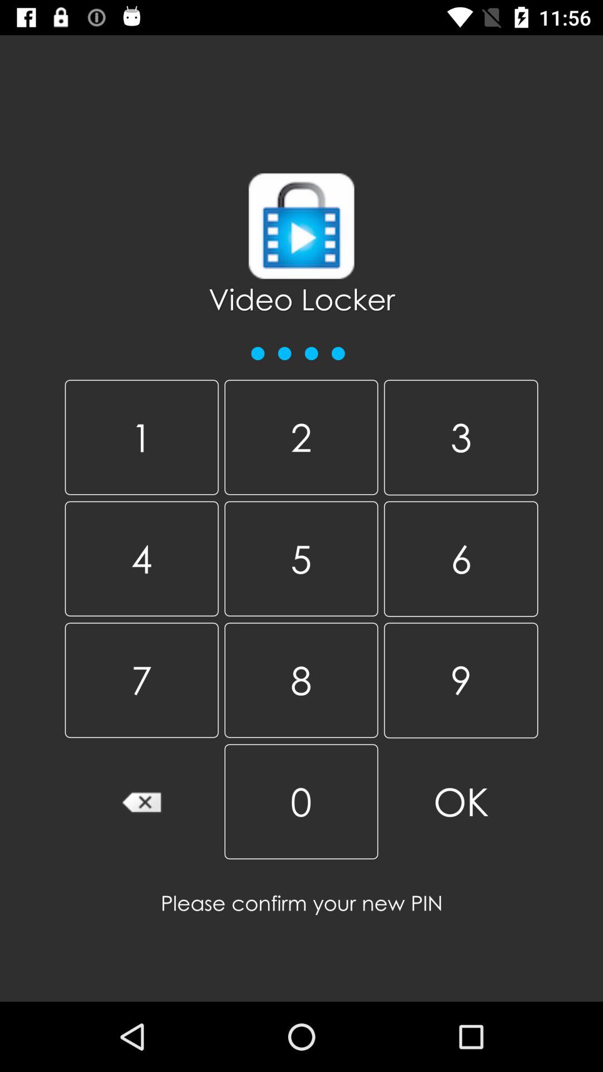 The height and width of the screenshot is (1072, 603). I want to click on select the item above 7 icon, so click(301, 558).